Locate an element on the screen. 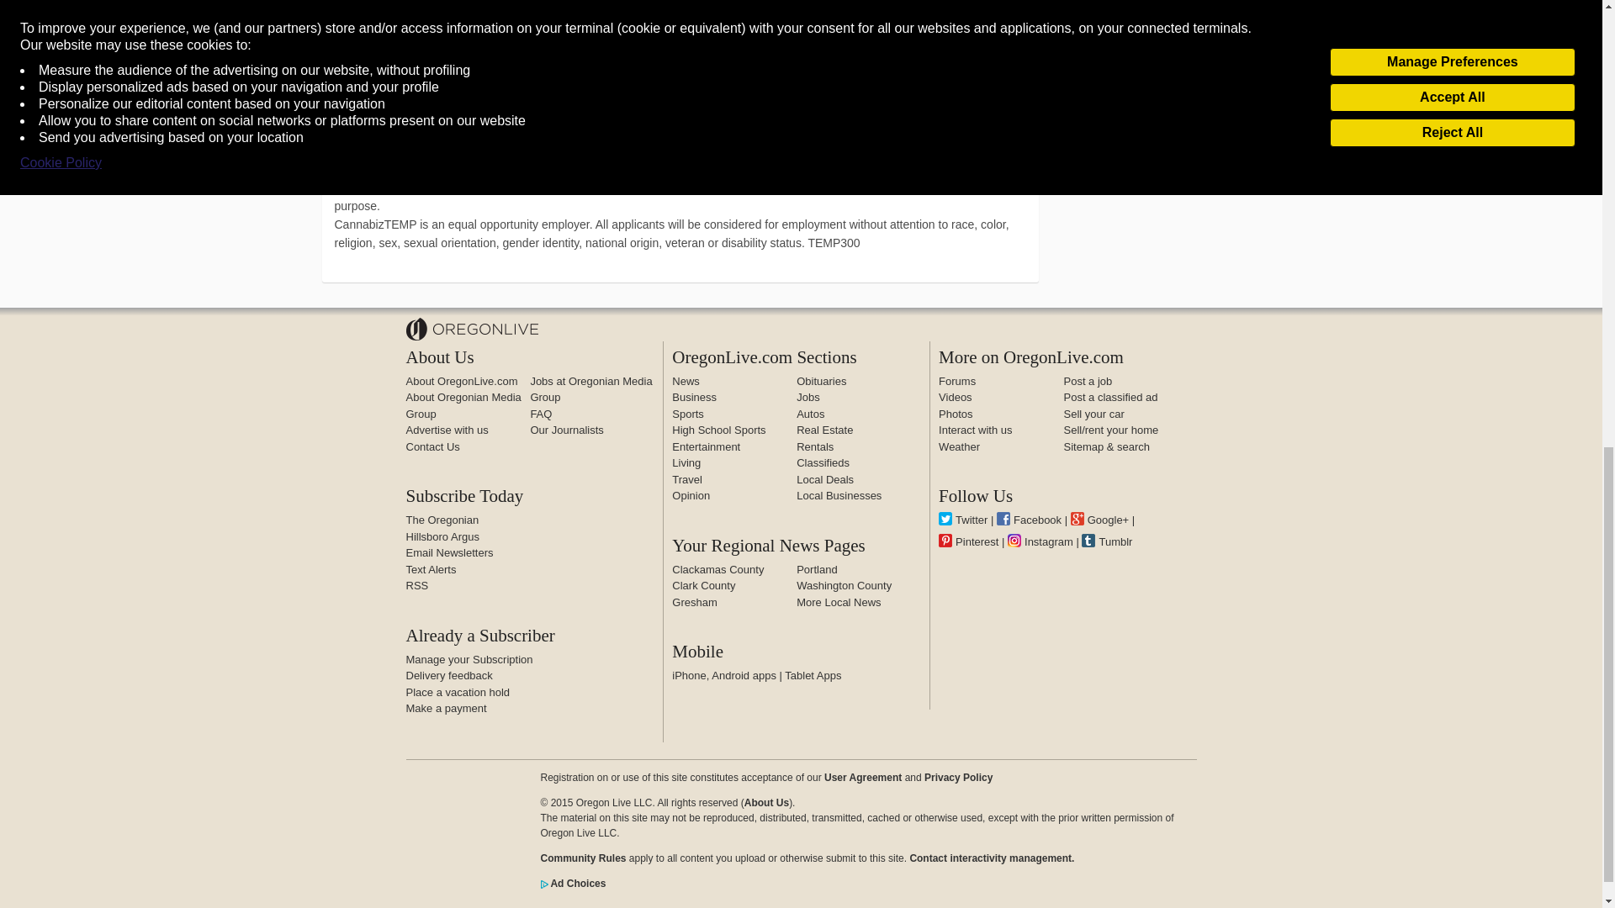 Image resolution: width=1615 pixels, height=908 pixels. Community Rules is located at coordinates (991, 858).